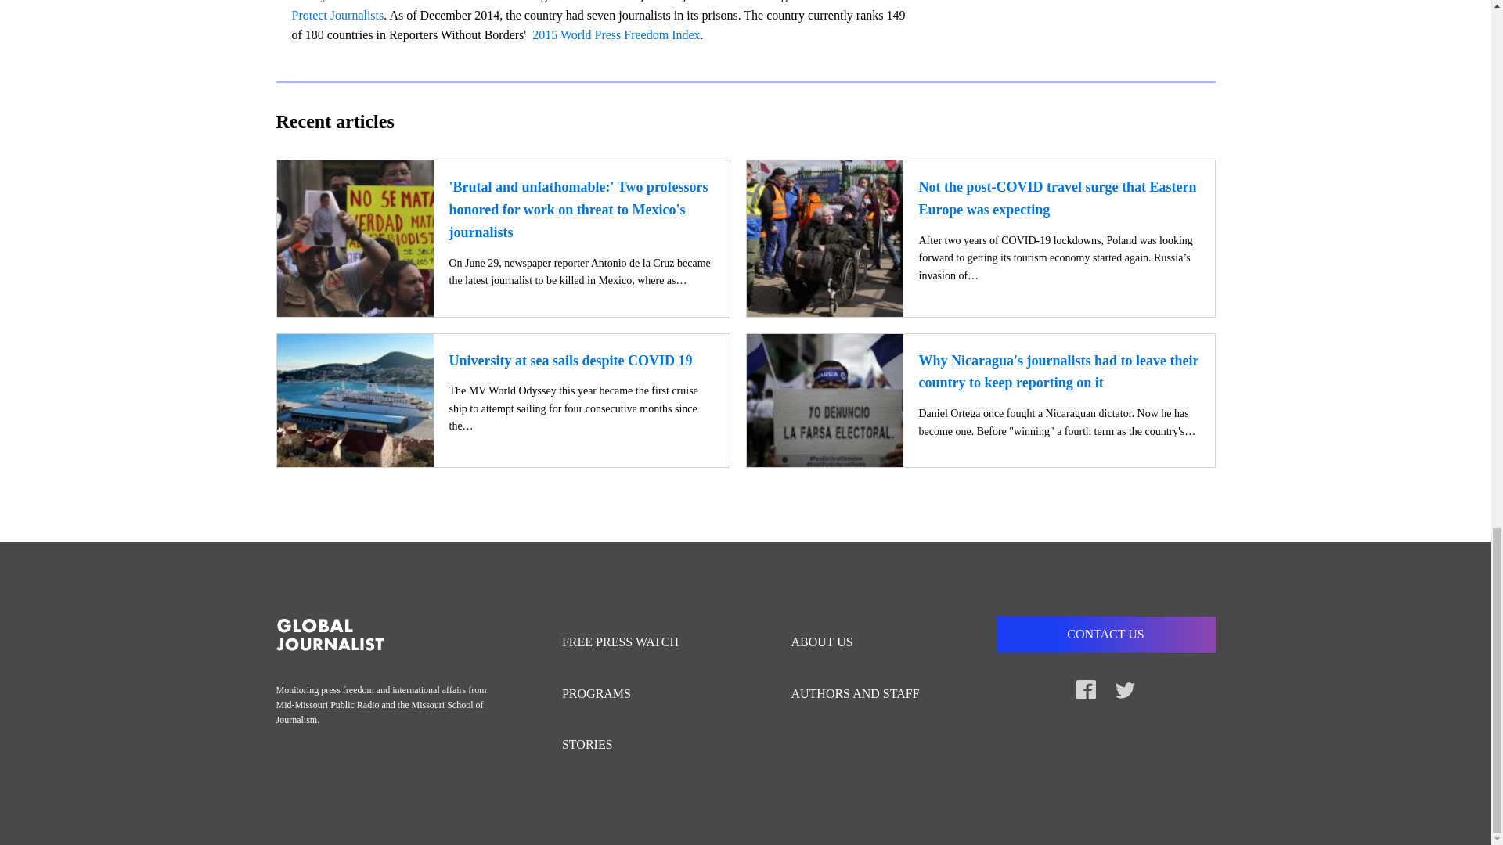 This screenshot has height=845, width=1503. I want to click on AUTHORS AND STAFF, so click(863, 694).